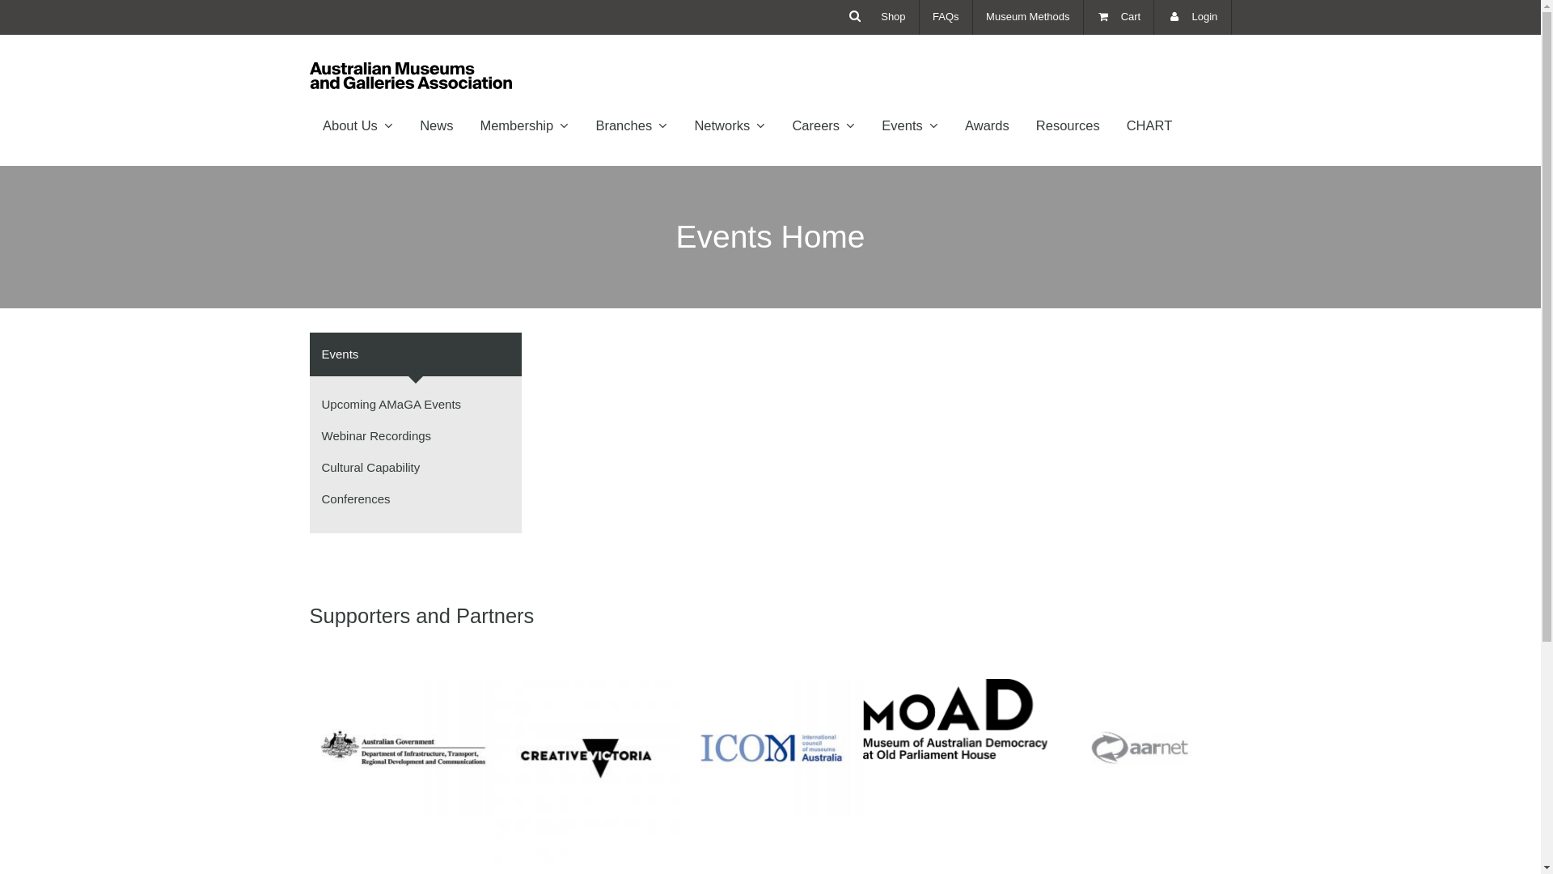 This screenshot has height=874, width=1553. I want to click on Toggle Search, so click(856, 16).